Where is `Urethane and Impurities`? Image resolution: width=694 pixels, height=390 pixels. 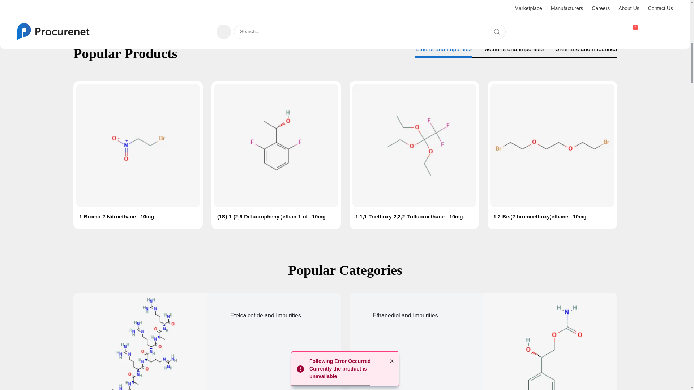 Urethane and Impurities is located at coordinates (586, 48).